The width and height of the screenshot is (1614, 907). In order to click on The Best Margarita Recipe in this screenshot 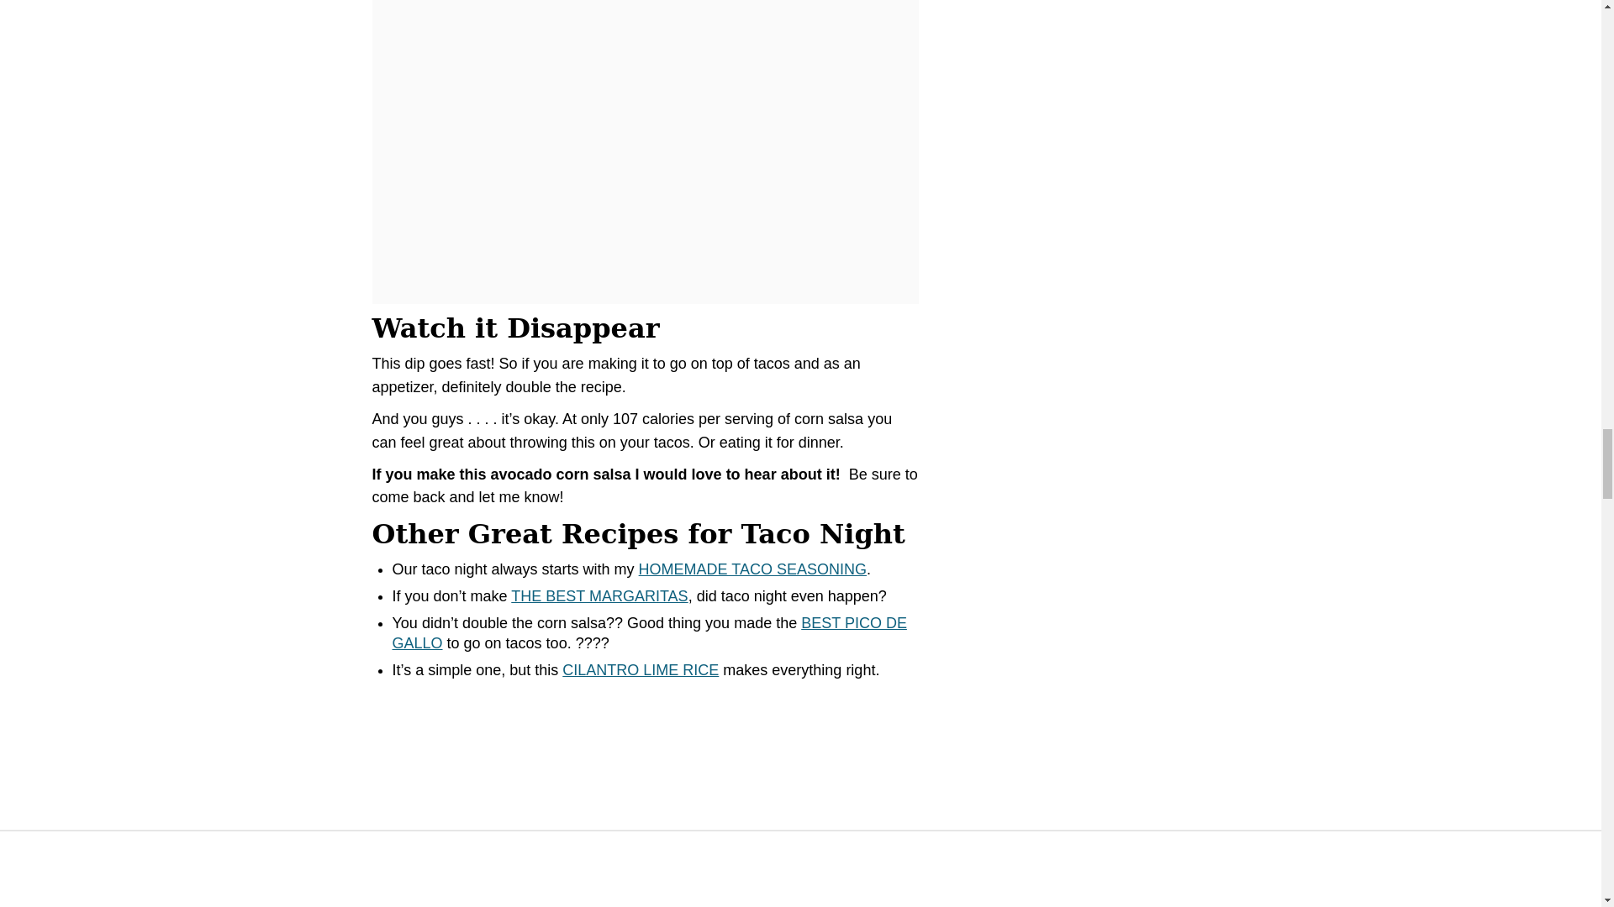, I will do `click(599, 596)`.